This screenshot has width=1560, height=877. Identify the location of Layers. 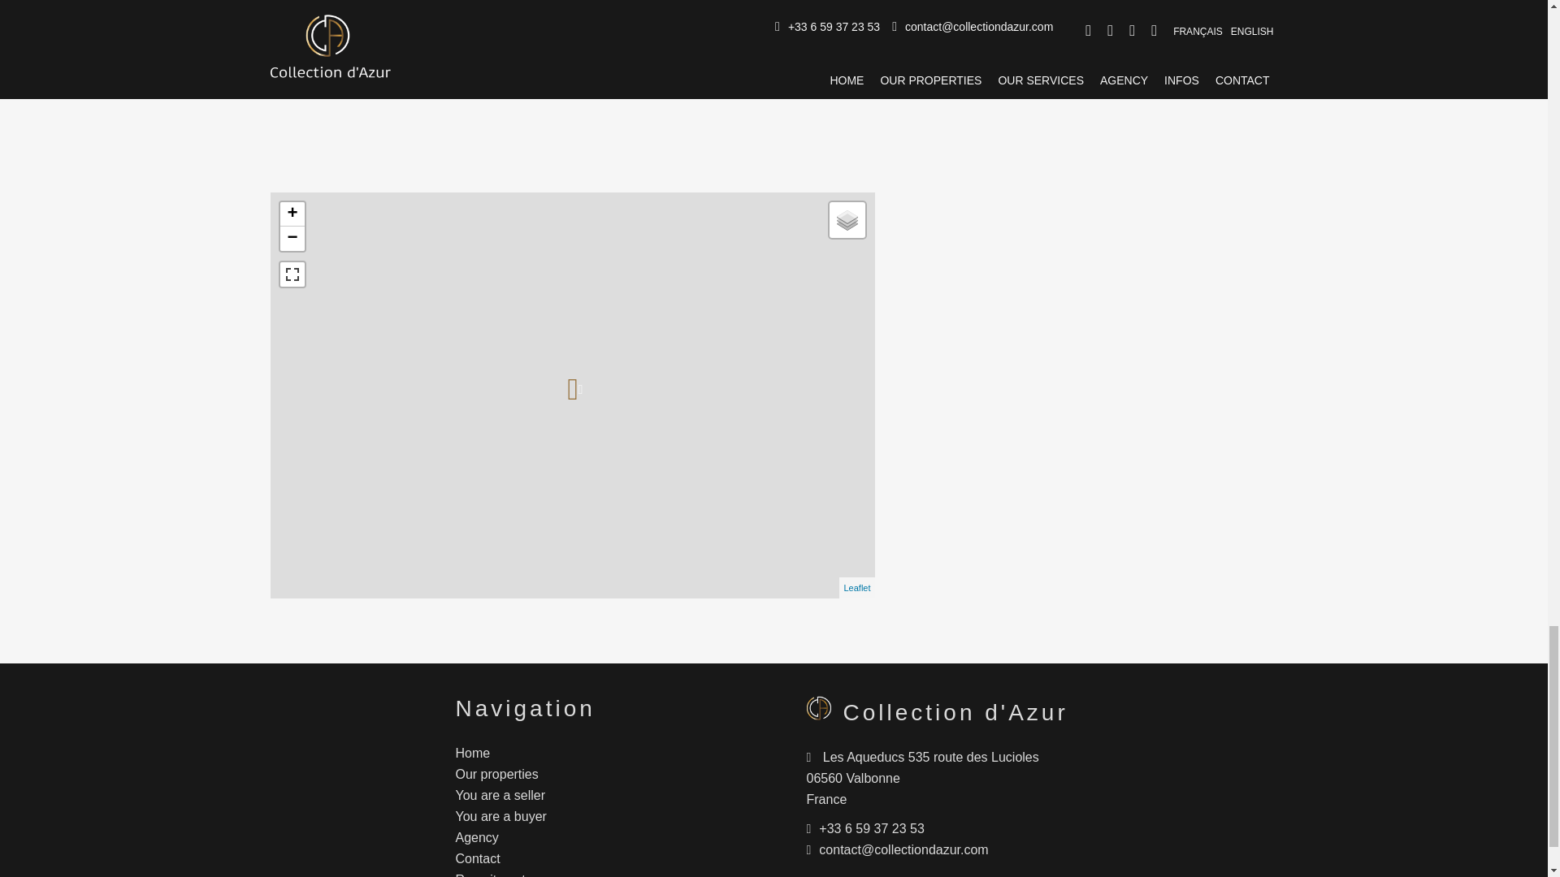
(846, 219).